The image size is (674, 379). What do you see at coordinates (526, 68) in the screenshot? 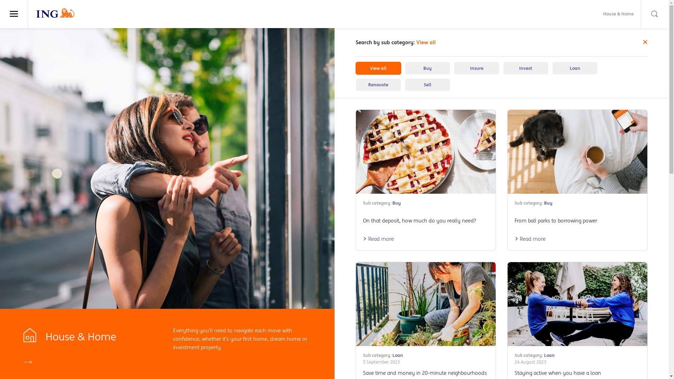
I see `Invest` at bounding box center [526, 68].